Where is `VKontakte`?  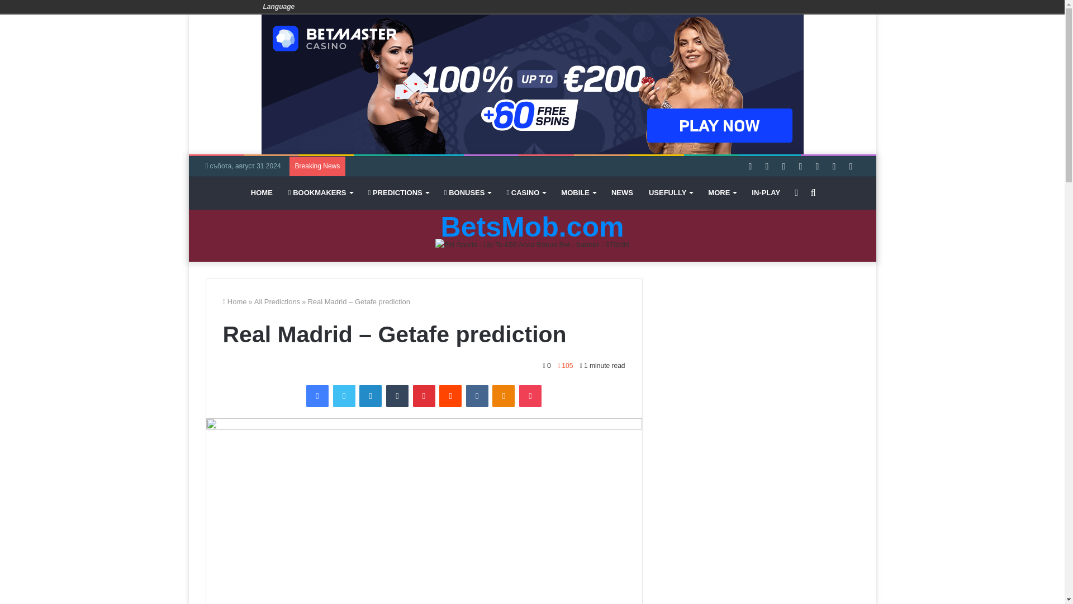
VKontakte is located at coordinates (477, 395).